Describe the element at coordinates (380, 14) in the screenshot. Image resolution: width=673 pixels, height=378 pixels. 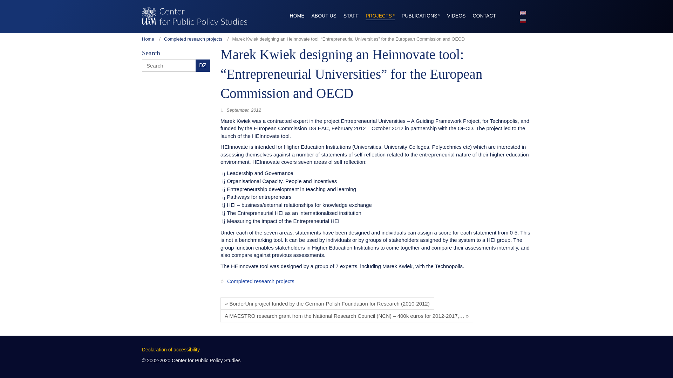
I see `PROJECTS` at that location.